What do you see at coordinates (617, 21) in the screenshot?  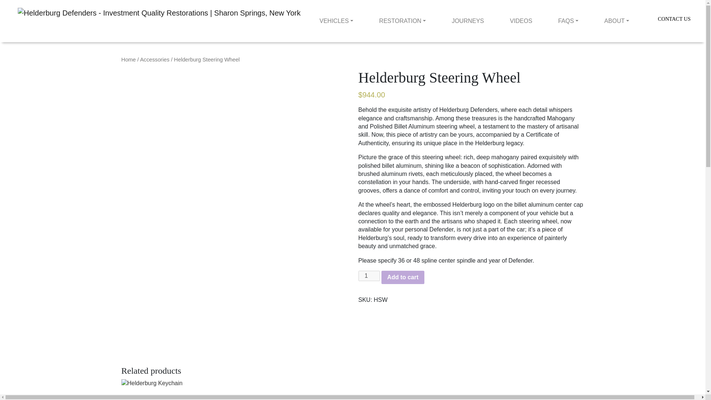 I see `ABOUT` at bounding box center [617, 21].